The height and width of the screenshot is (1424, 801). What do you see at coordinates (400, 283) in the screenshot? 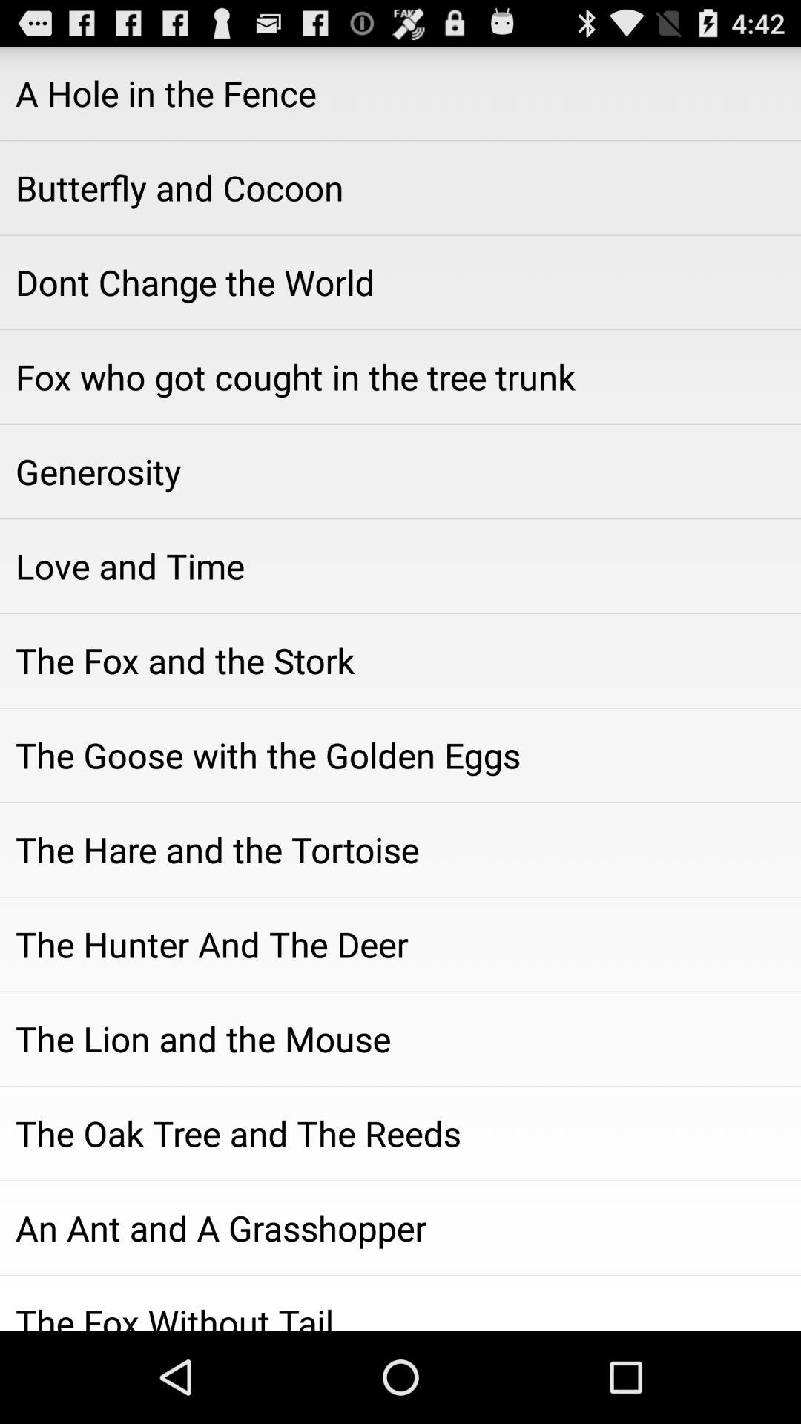
I see `click app above fox who got icon` at bounding box center [400, 283].